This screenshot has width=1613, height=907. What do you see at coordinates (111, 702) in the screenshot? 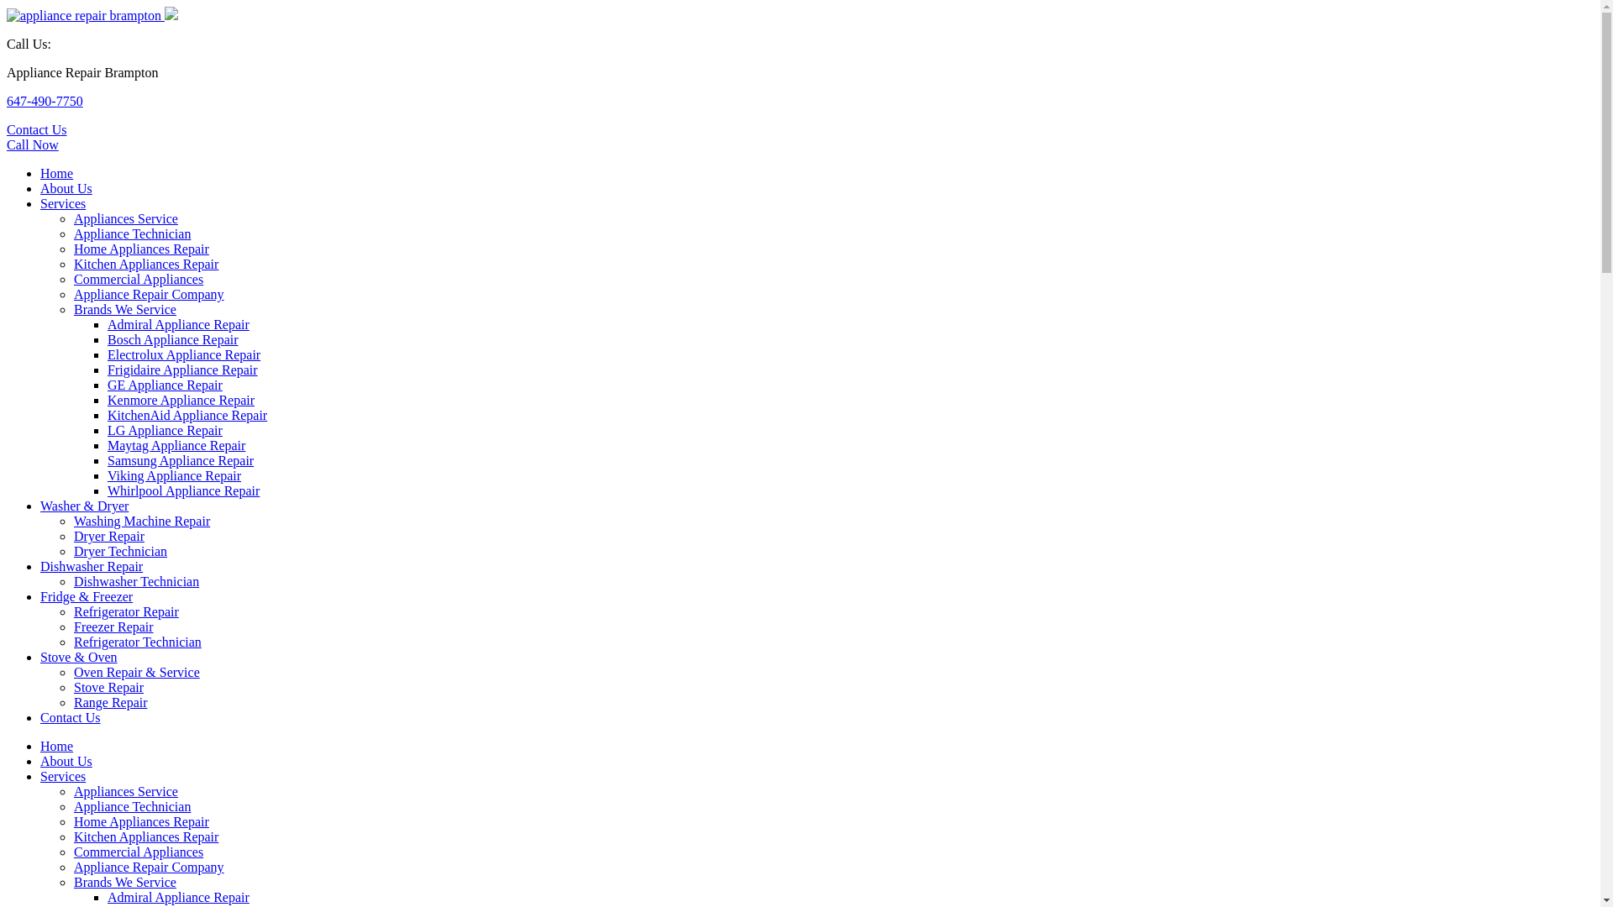
I see `Range Repair` at bounding box center [111, 702].